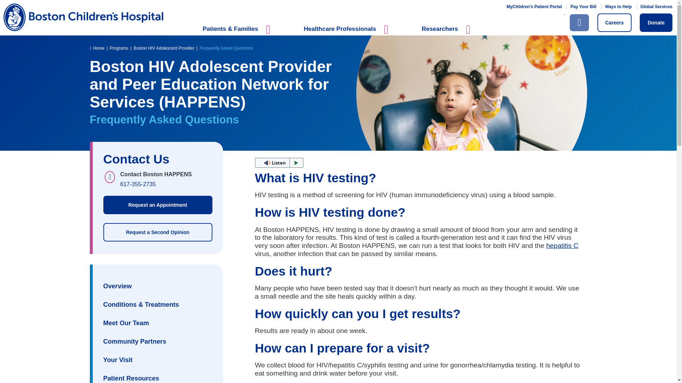 The image size is (682, 383). What do you see at coordinates (119, 48) in the screenshot?
I see `Programs` at bounding box center [119, 48].